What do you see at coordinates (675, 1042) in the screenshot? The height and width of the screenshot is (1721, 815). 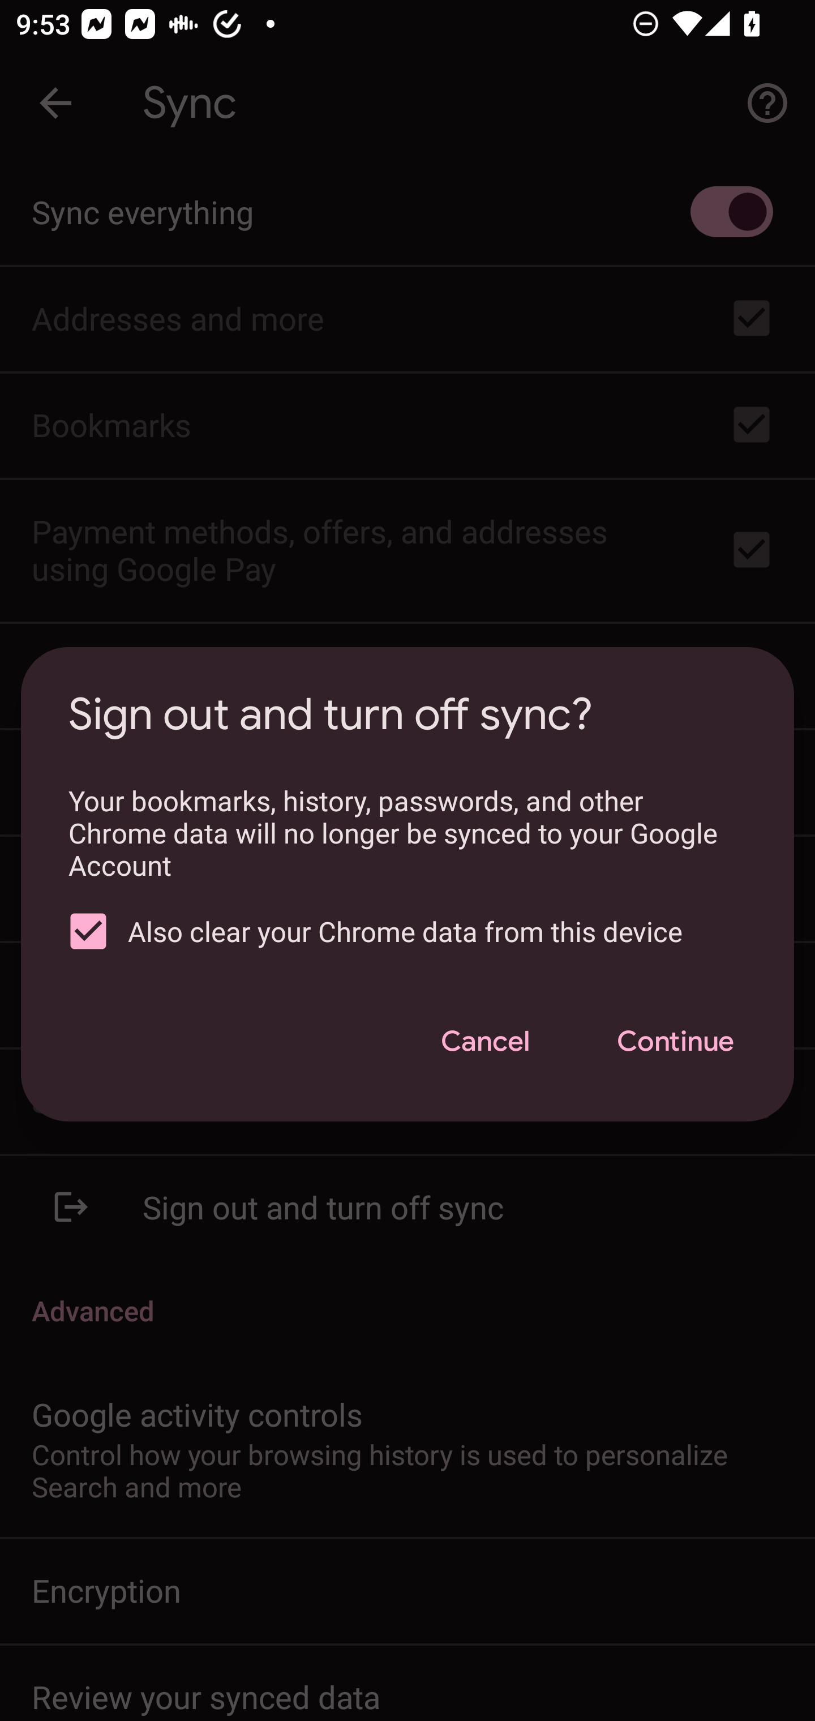 I see `Continue` at bounding box center [675, 1042].